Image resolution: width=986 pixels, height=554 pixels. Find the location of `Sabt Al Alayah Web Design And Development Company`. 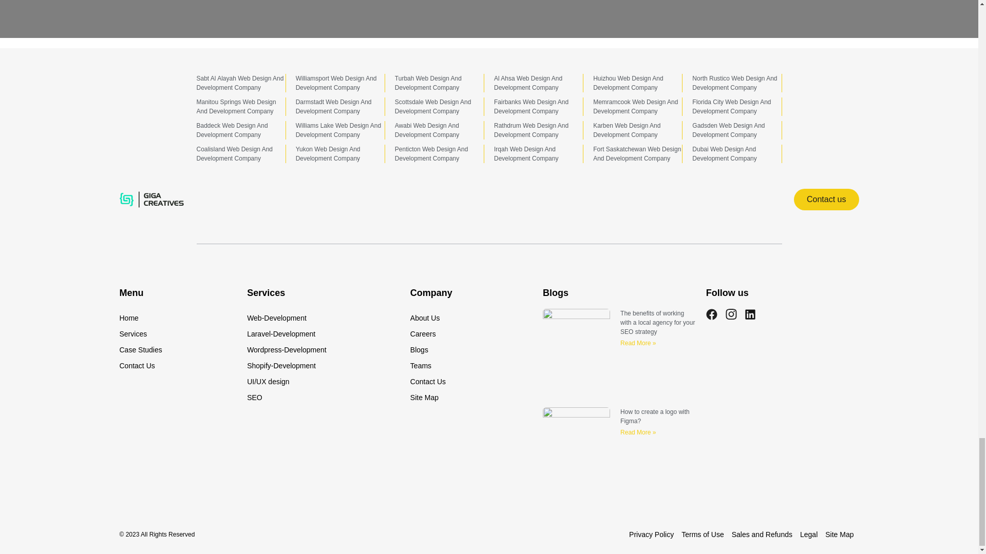

Sabt Al Alayah Web Design And Development Company is located at coordinates (240, 83).